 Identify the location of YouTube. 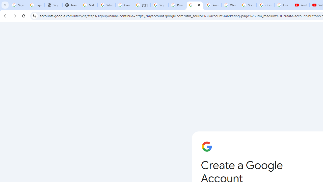
(301, 5).